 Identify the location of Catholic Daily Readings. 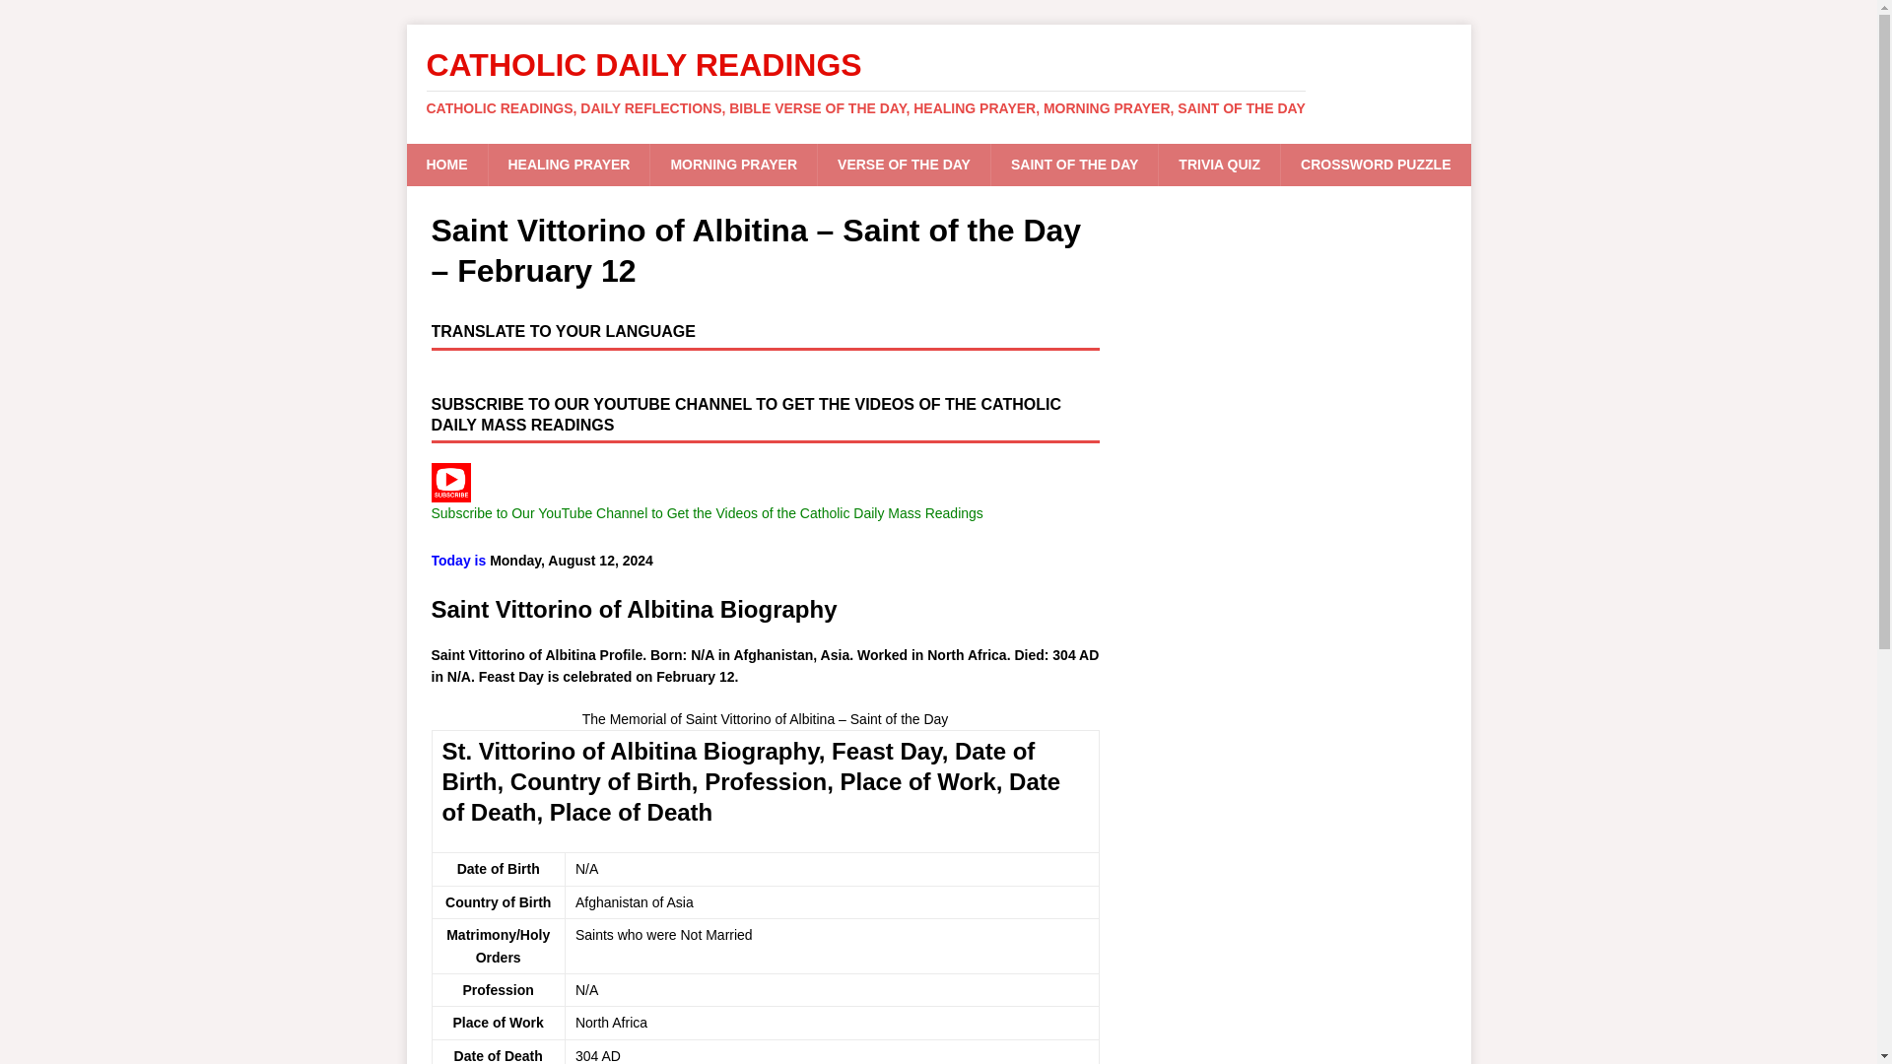
(938, 82).